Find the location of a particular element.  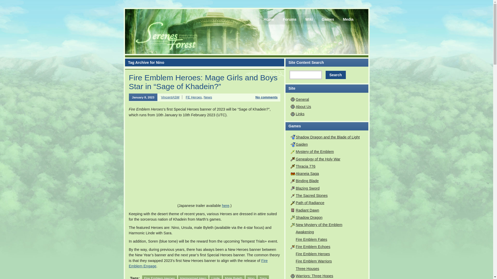

Media is located at coordinates (348, 19).